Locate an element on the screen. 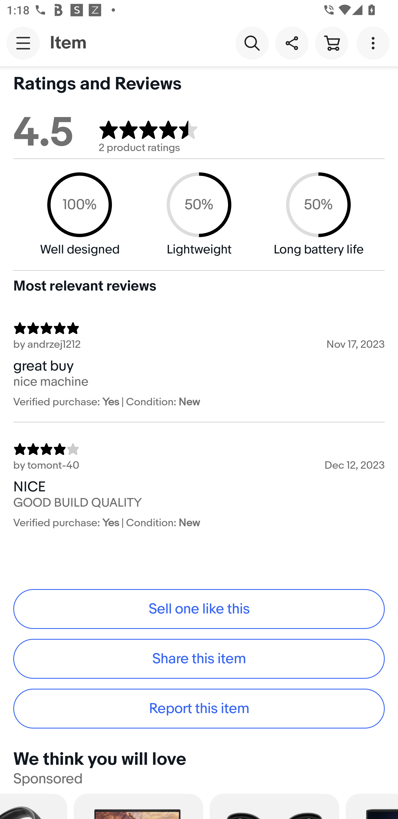 The image size is (398, 819). Report this item is located at coordinates (199, 709).